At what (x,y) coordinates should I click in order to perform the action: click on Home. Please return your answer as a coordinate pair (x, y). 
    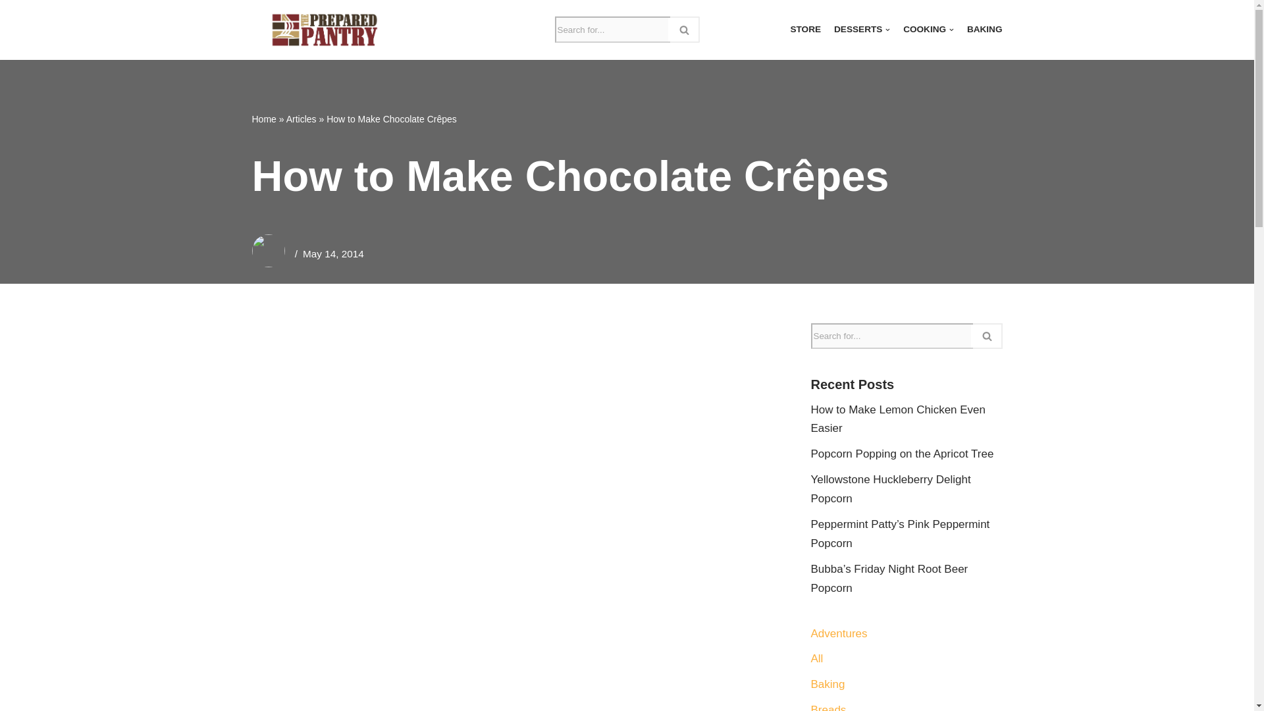
    Looking at the image, I should click on (263, 118).